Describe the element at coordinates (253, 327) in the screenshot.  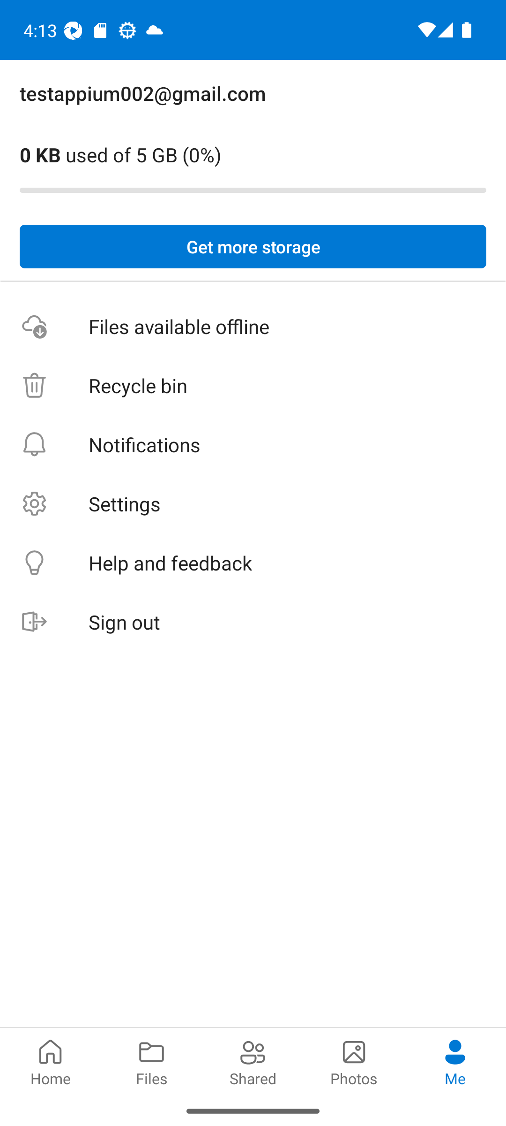
I see `Files available offline` at that location.